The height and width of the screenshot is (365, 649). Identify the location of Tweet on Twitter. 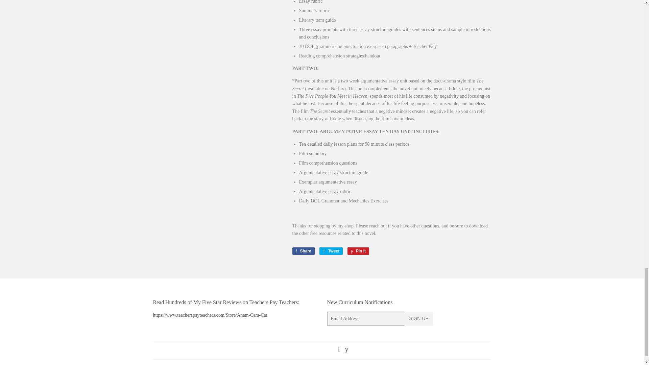
(331, 251).